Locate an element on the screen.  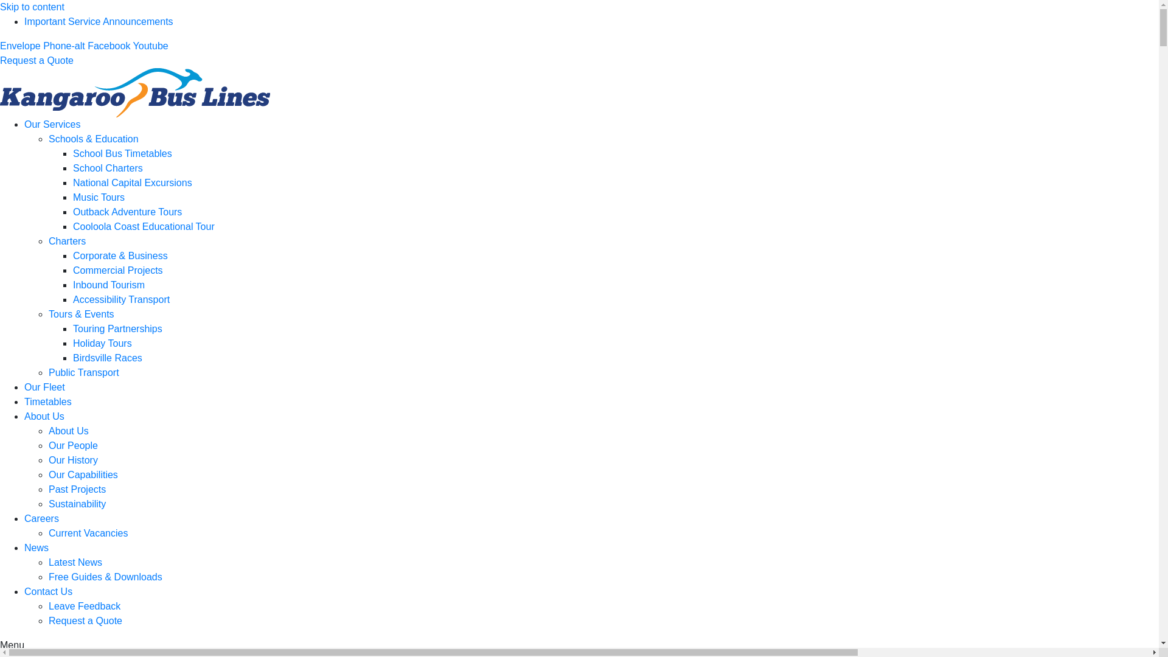
About Us is located at coordinates (69, 431).